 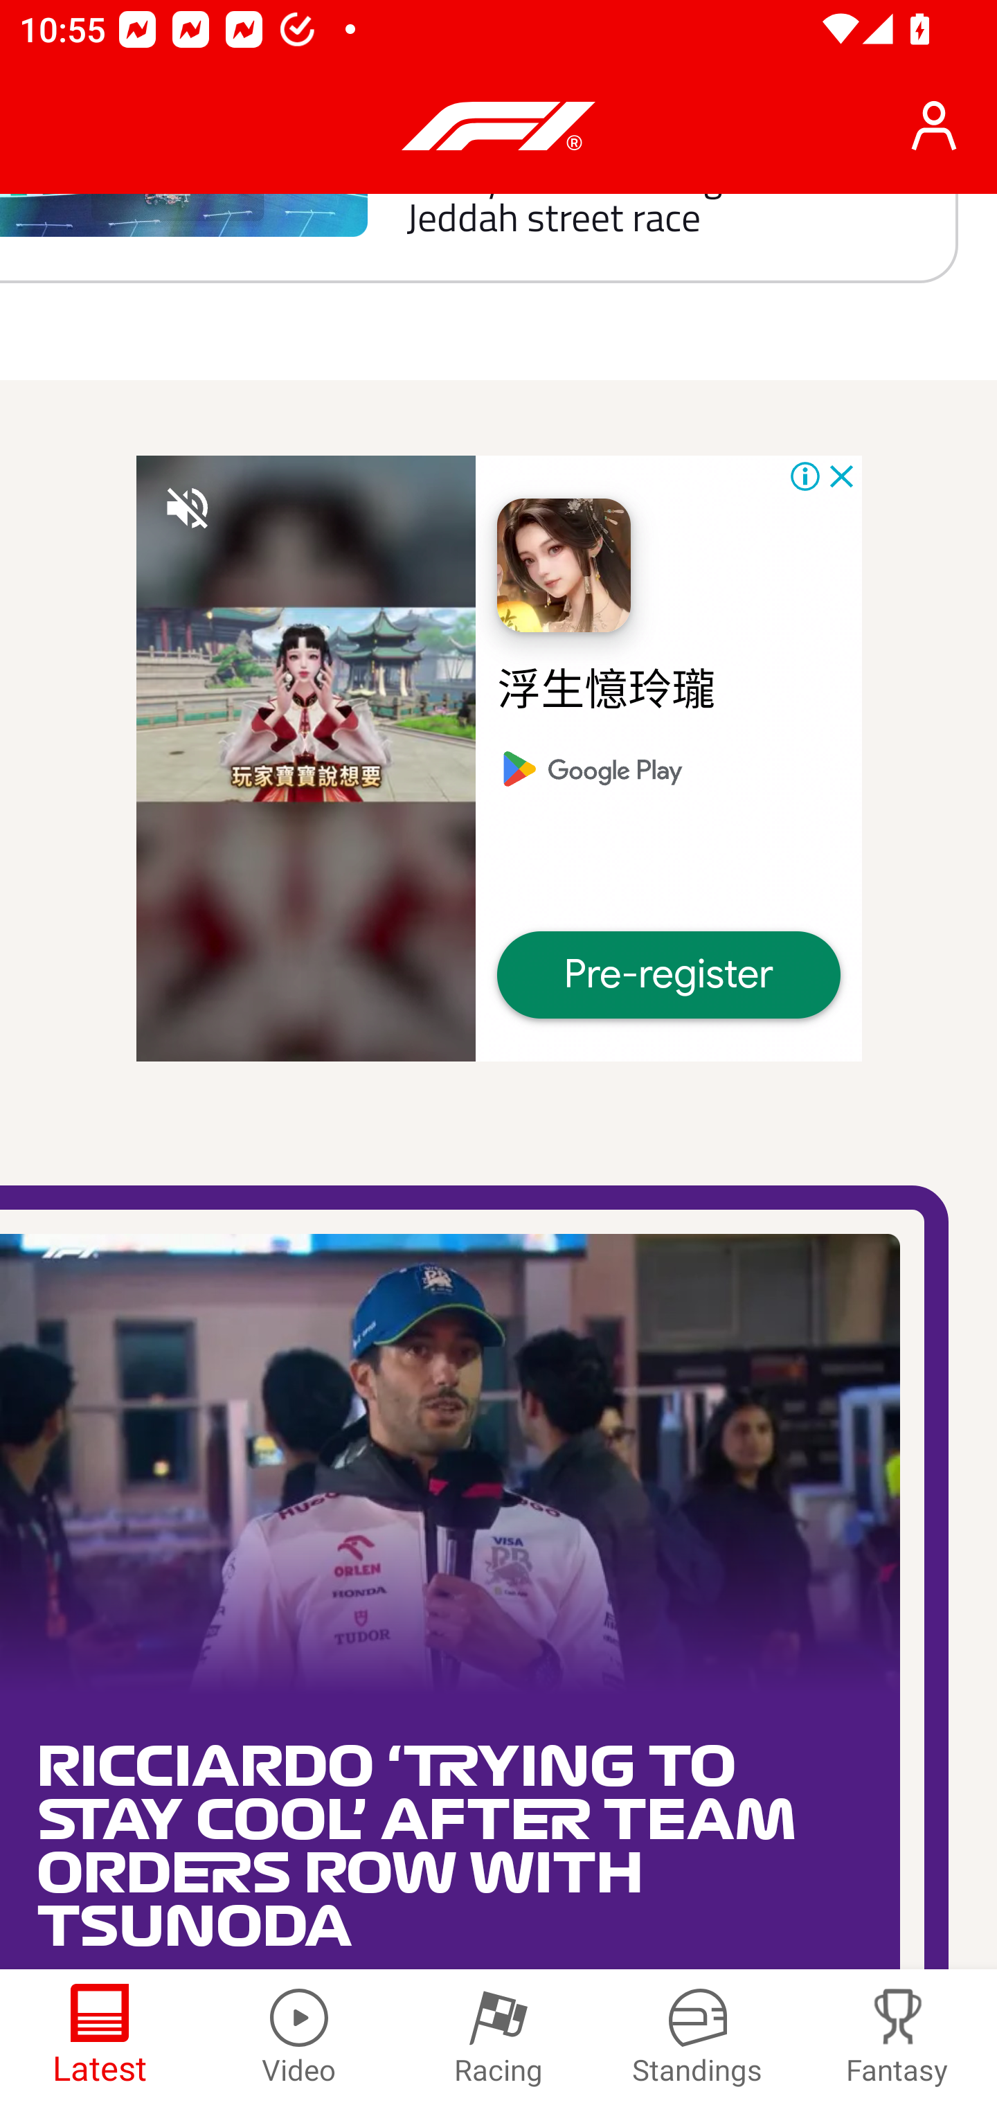 I want to click on Pre-register, so click(x=669, y=975).